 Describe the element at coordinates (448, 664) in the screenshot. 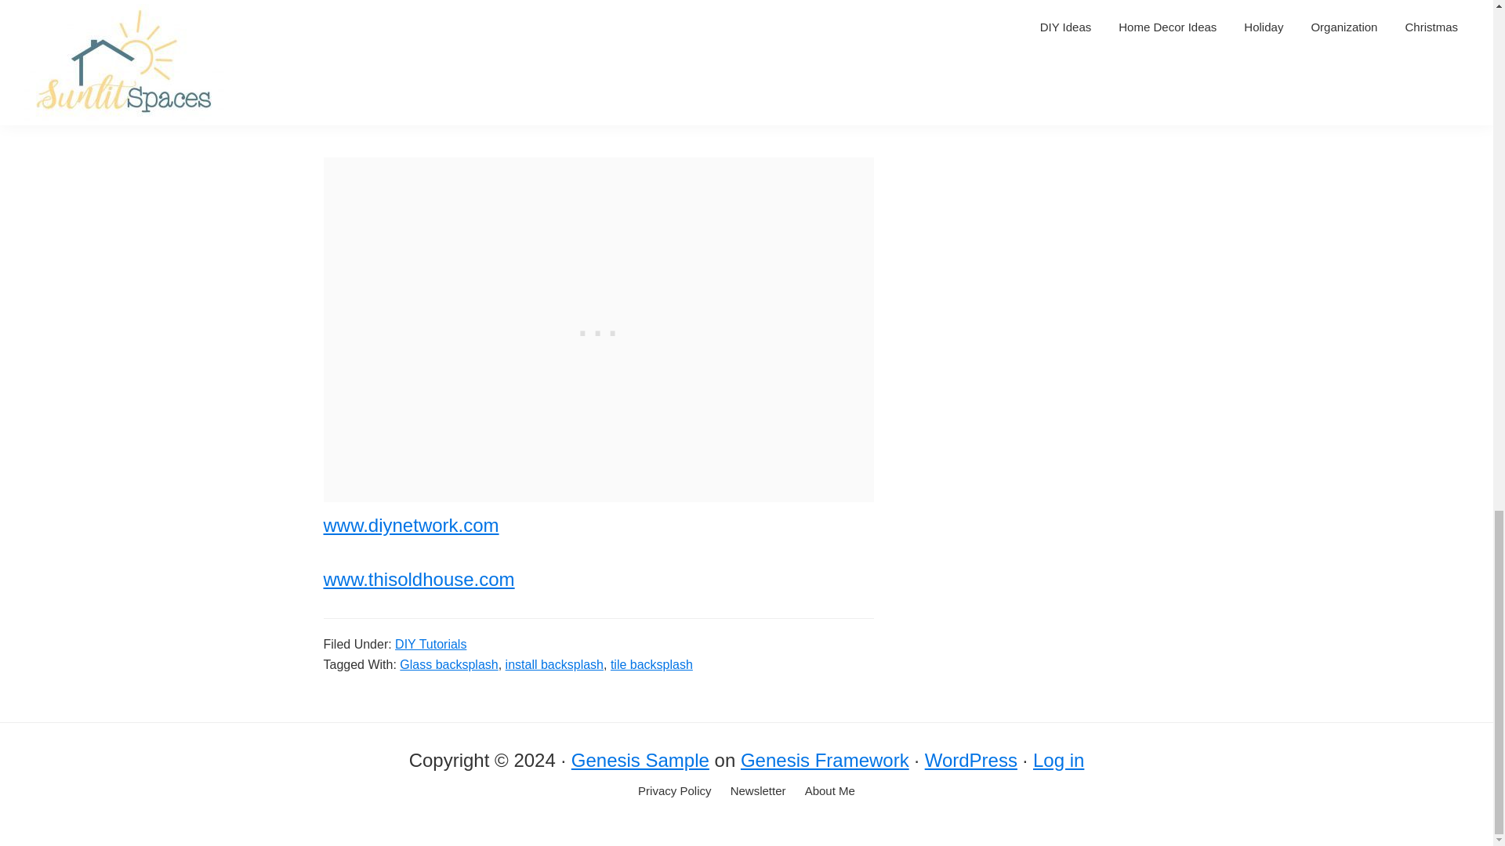

I see `Glass backsplash` at that location.